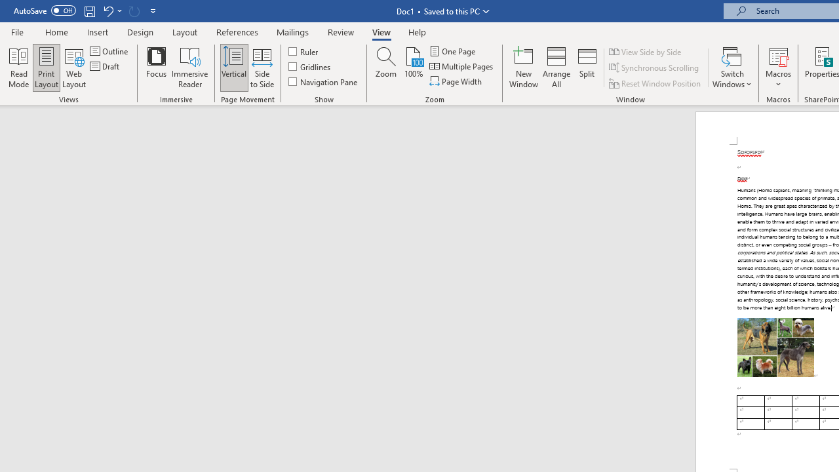  Describe the element at coordinates (524, 67) in the screenshot. I see `New Window` at that location.